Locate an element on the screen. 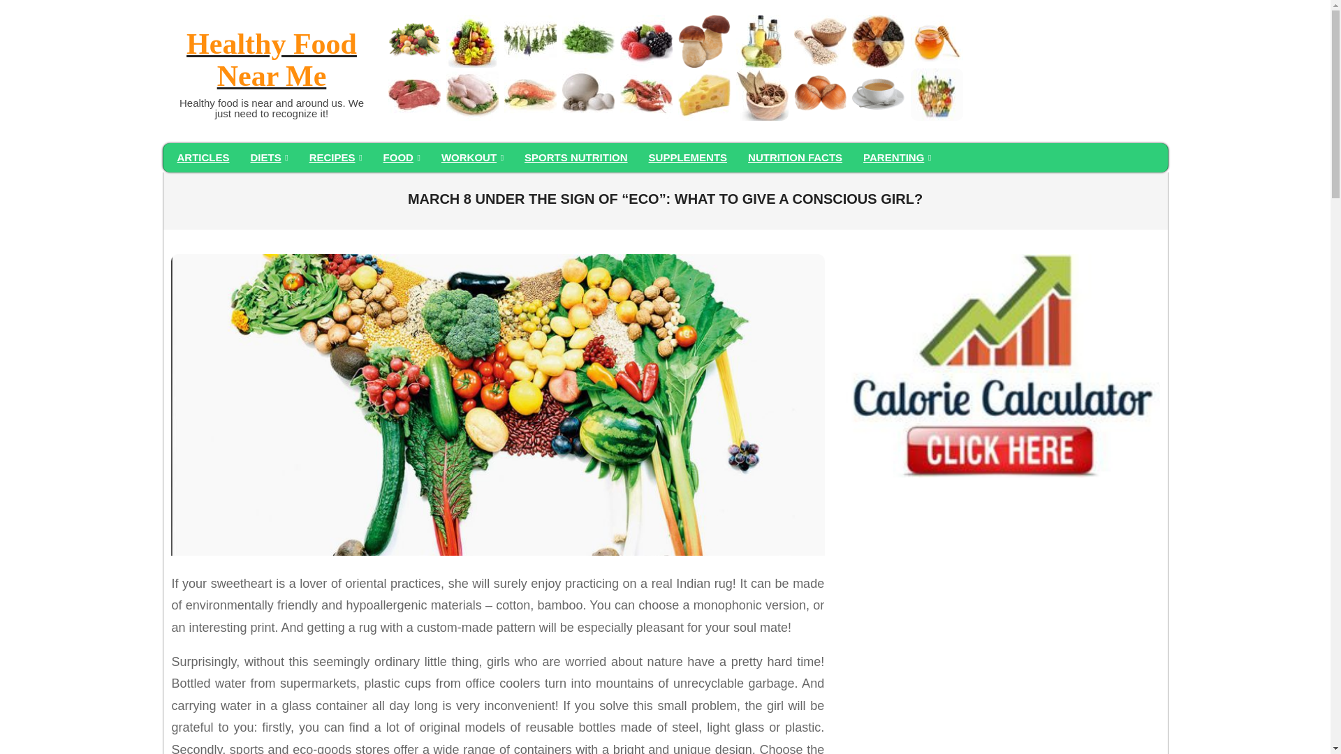 The image size is (1341, 754). ARTICLES is located at coordinates (203, 158).